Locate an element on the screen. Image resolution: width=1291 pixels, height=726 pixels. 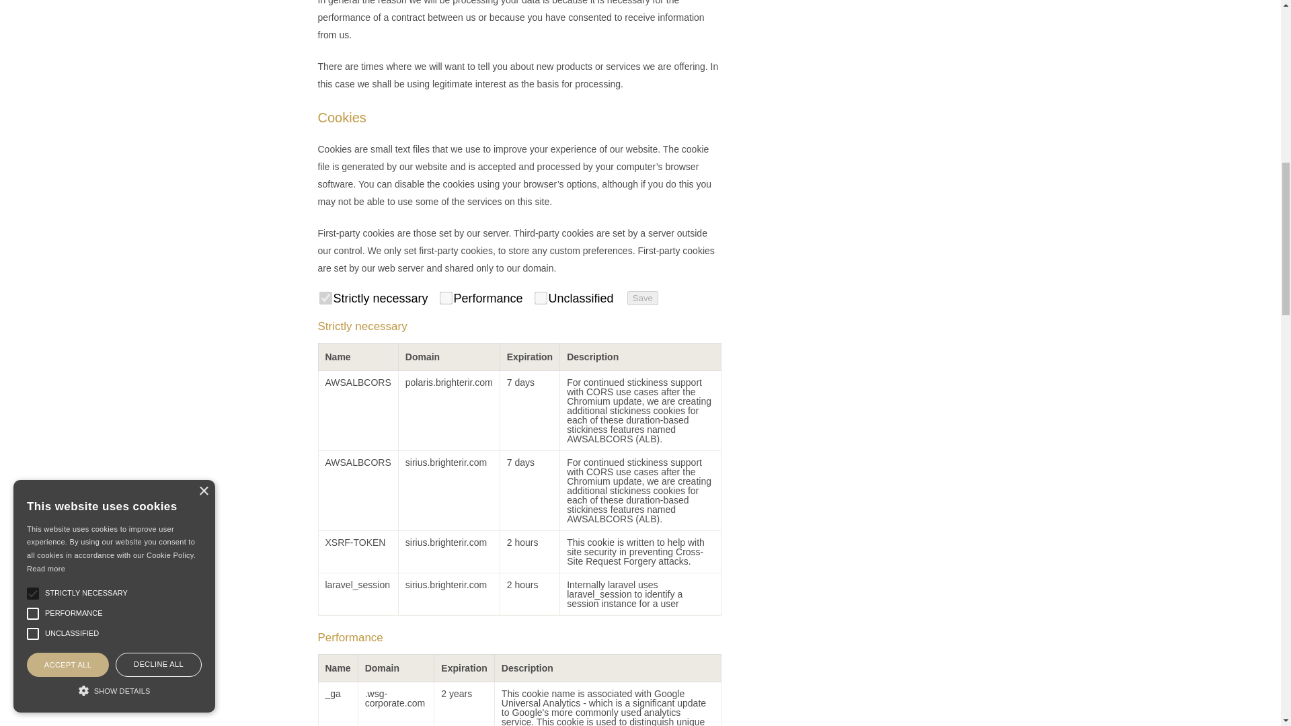
unclassified is located at coordinates (538, 296).